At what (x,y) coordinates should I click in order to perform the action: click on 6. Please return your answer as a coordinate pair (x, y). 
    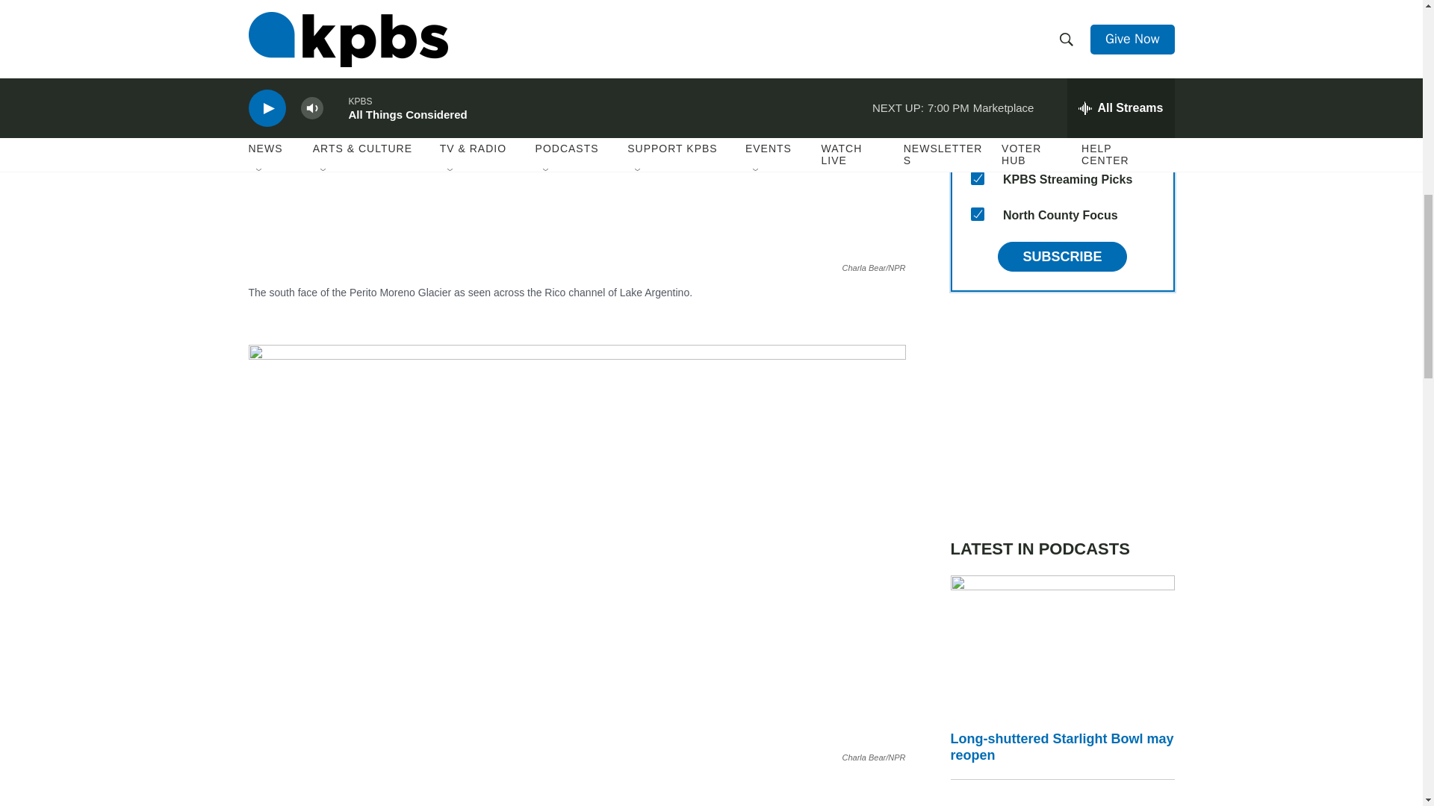
    Looking at the image, I should click on (977, 70).